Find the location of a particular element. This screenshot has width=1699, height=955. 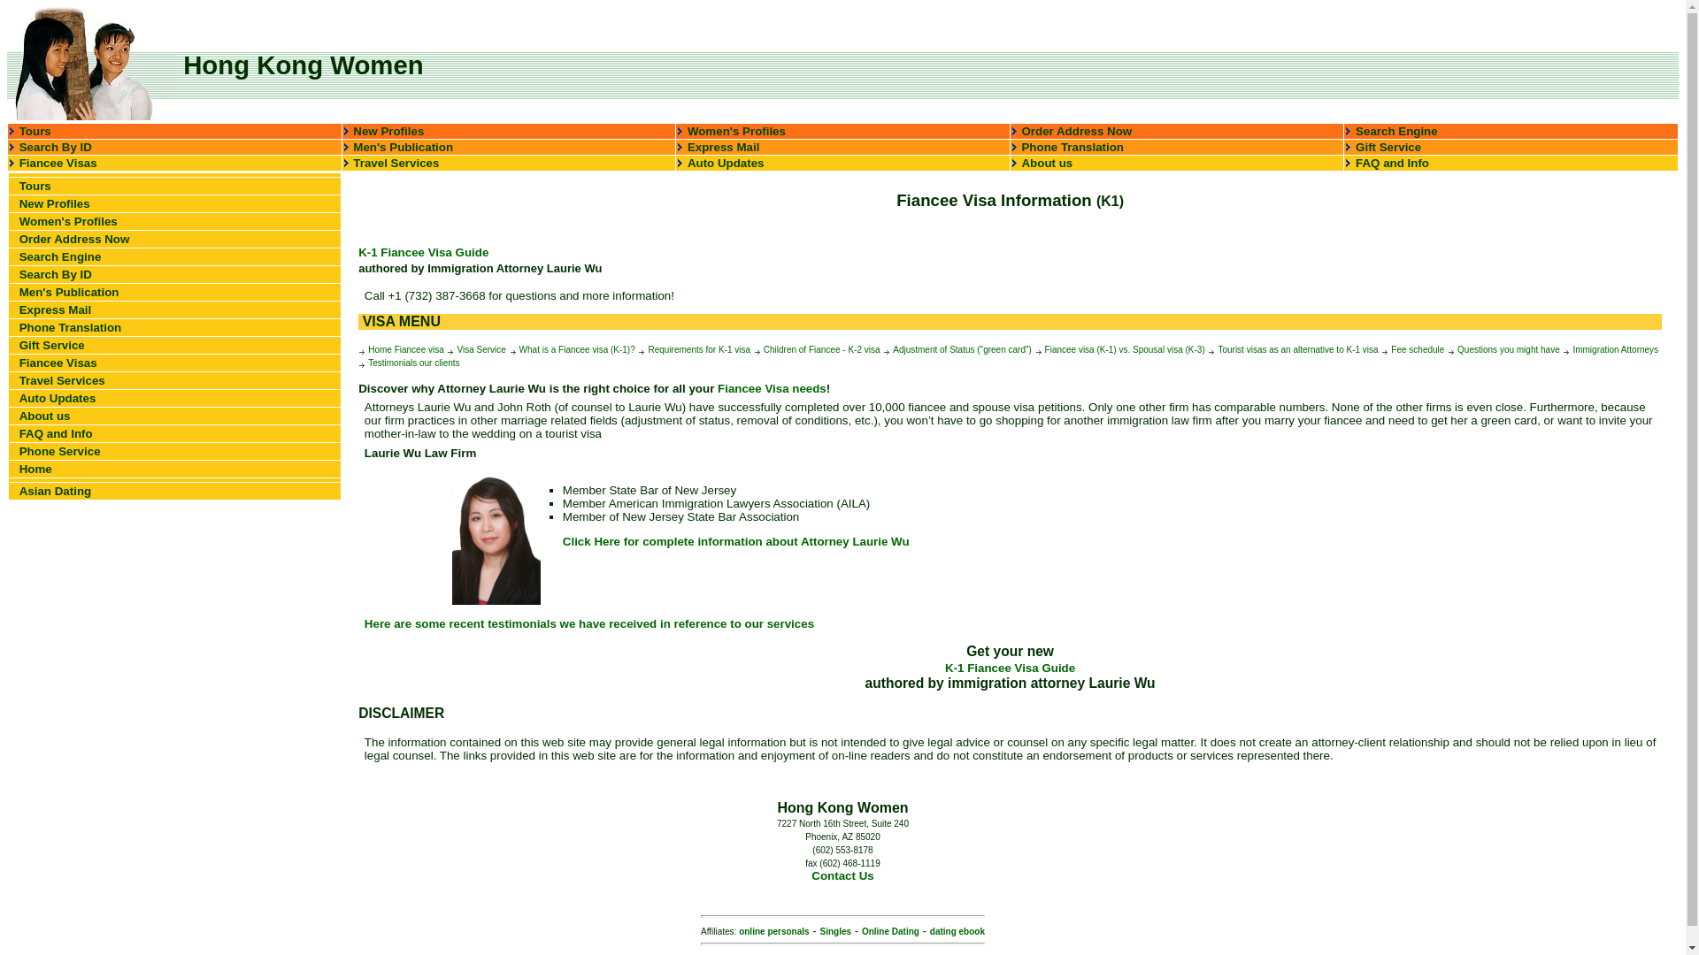

About us is located at coordinates (1046, 163).